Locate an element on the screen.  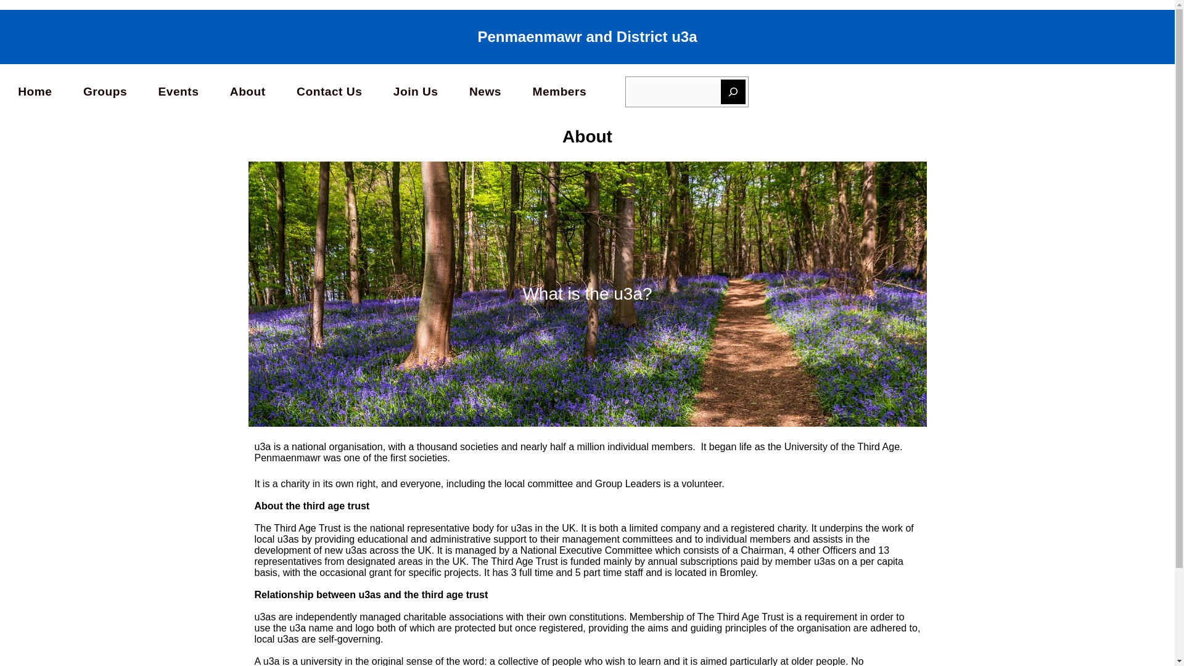
About is located at coordinates (247, 91).